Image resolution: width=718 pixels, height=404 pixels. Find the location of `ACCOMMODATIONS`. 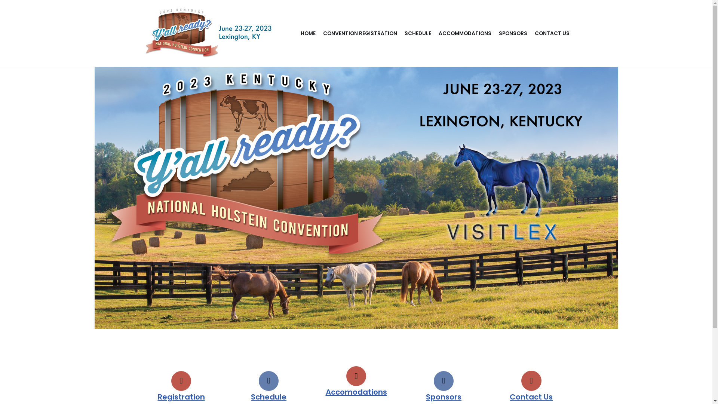

ACCOMMODATIONS is located at coordinates (464, 34).